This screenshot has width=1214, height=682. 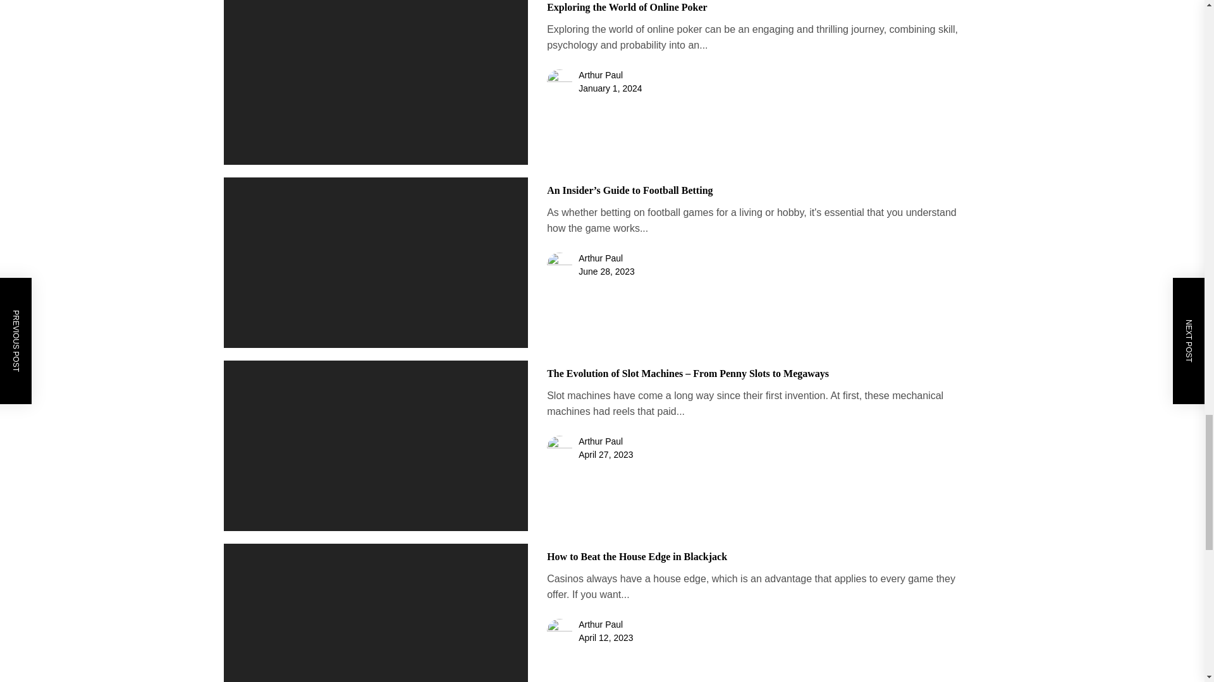 What do you see at coordinates (637, 556) in the screenshot?
I see `How to Beat the House Edge in Blackjack` at bounding box center [637, 556].